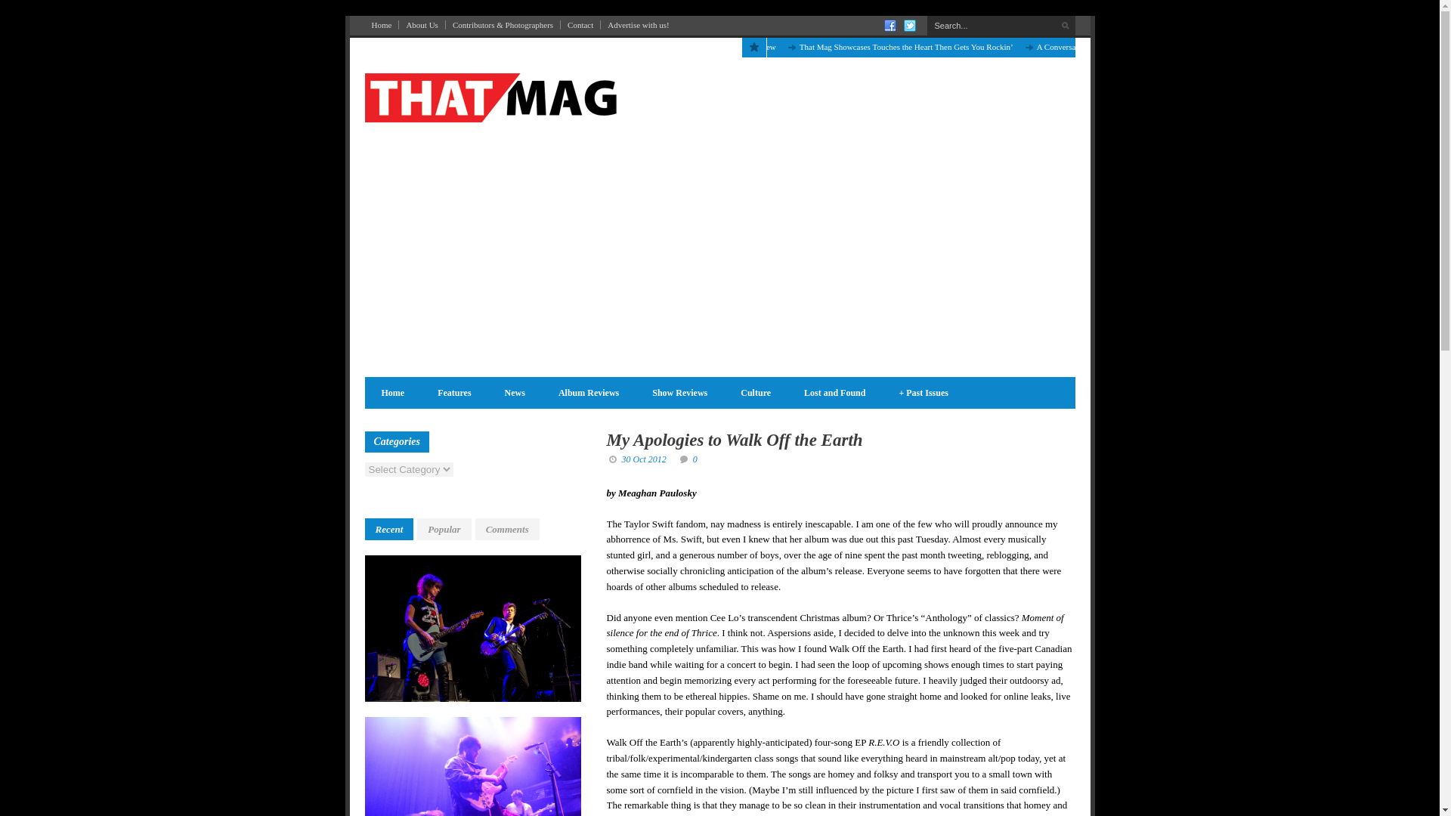 The width and height of the screenshot is (1451, 816). What do you see at coordinates (444, 529) in the screenshot?
I see `Popular` at bounding box center [444, 529].